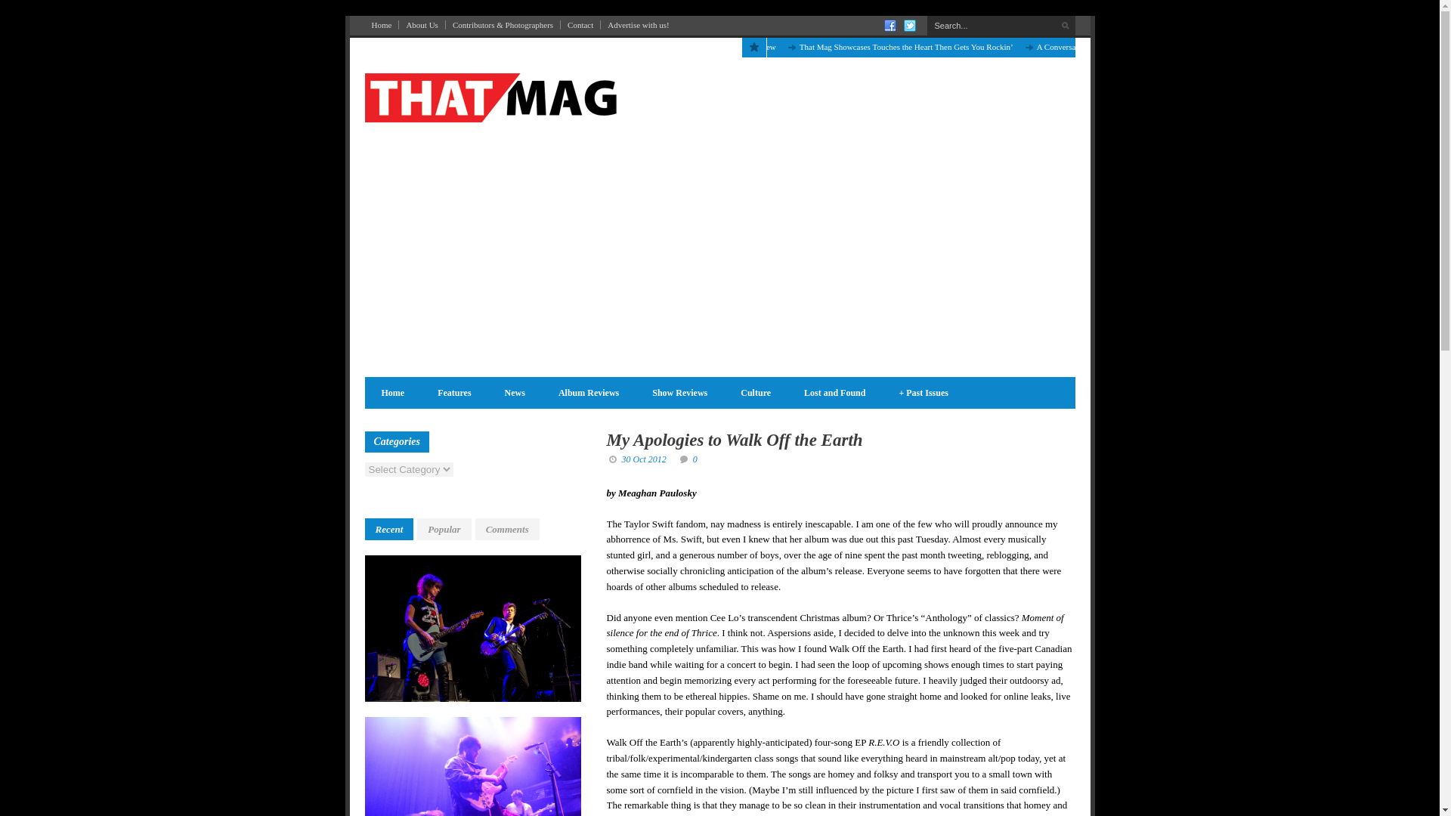 The width and height of the screenshot is (1451, 816). What do you see at coordinates (444, 529) in the screenshot?
I see `Popular` at bounding box center [444, 529].